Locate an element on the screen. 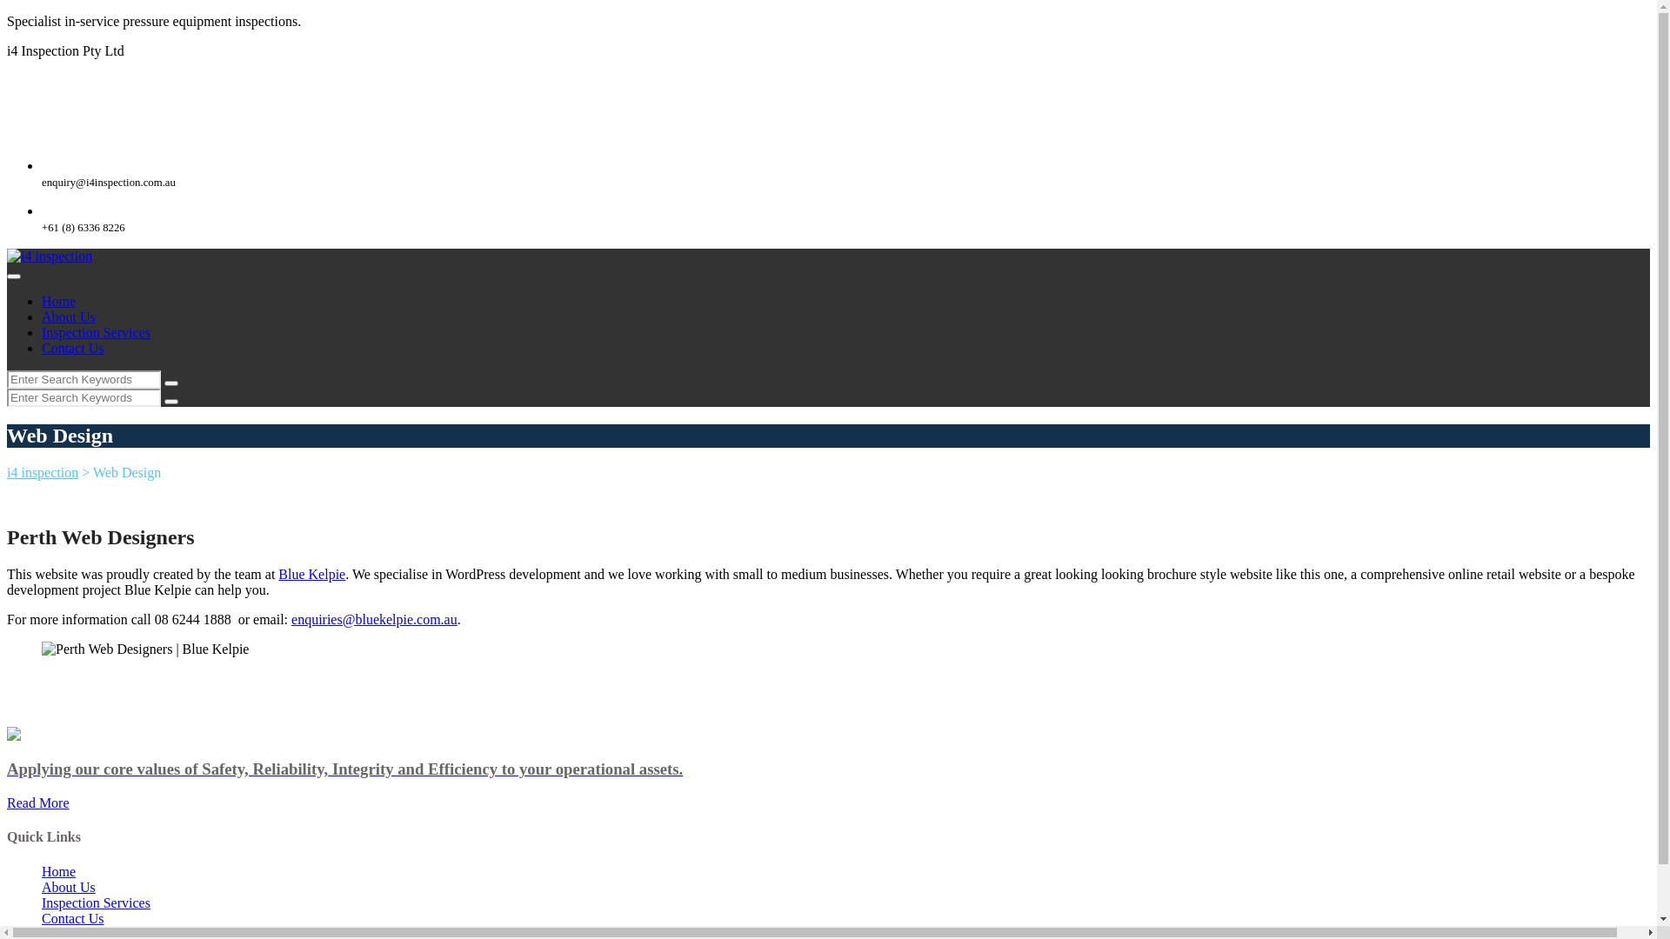  About Us is located at coordinates (69, 887).